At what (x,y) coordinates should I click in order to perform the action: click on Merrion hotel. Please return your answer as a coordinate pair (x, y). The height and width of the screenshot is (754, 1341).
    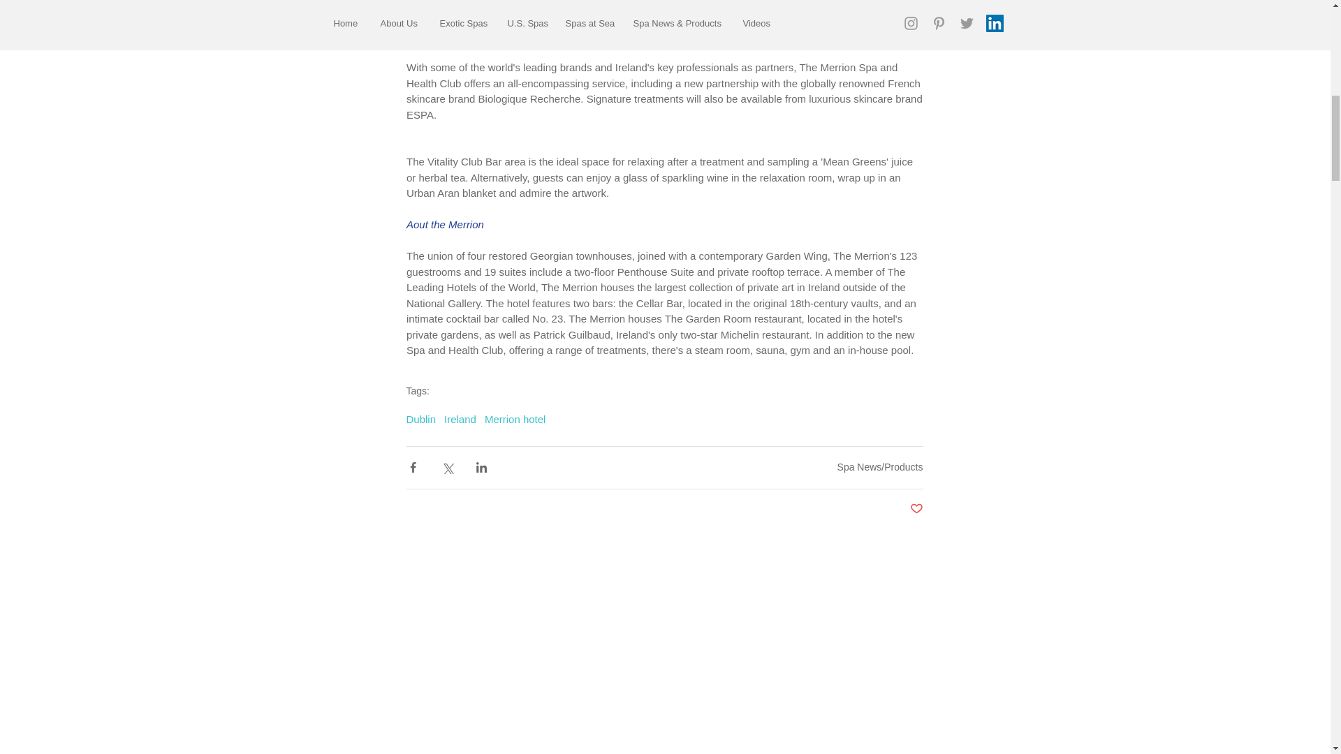
    Looking at the image, I should click on (515, 419).